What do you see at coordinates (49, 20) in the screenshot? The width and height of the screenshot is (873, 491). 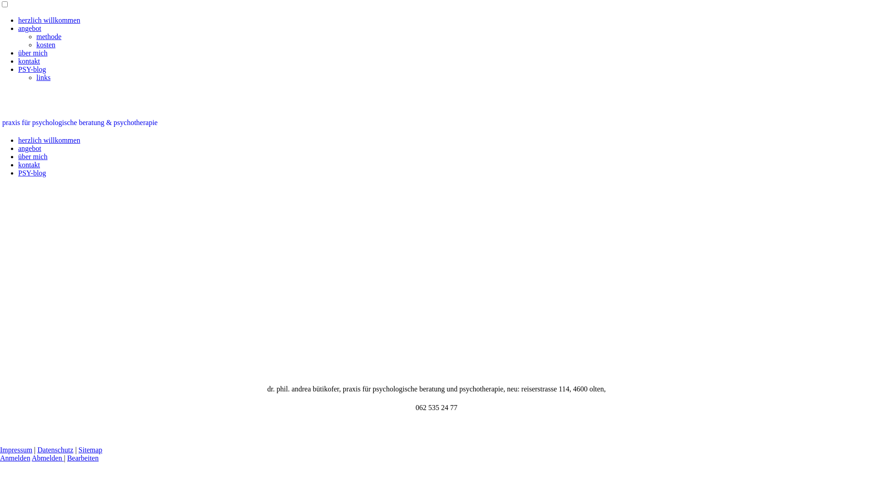 I see `herzlich willkommen` at bounding box center [49, 20].